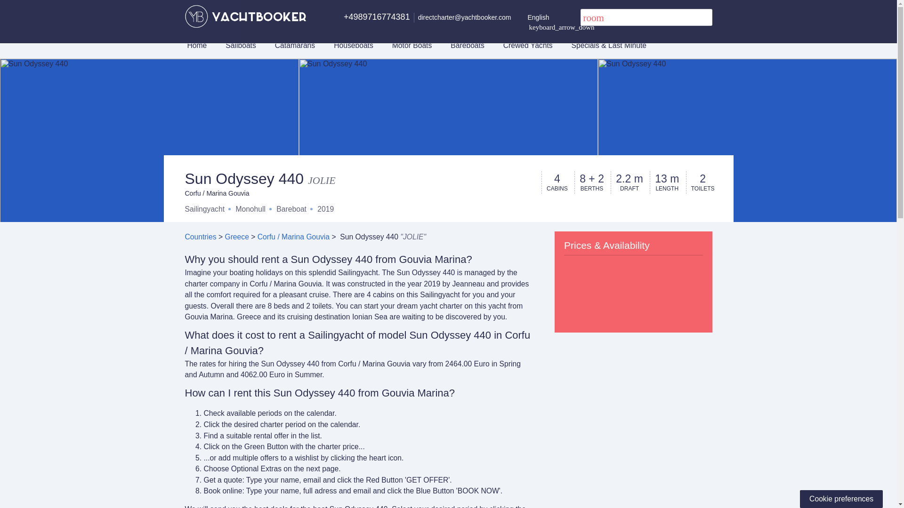 The height and width of the screenshot is (508, 904). I want to click on Motor Boats, so click(412, 45).